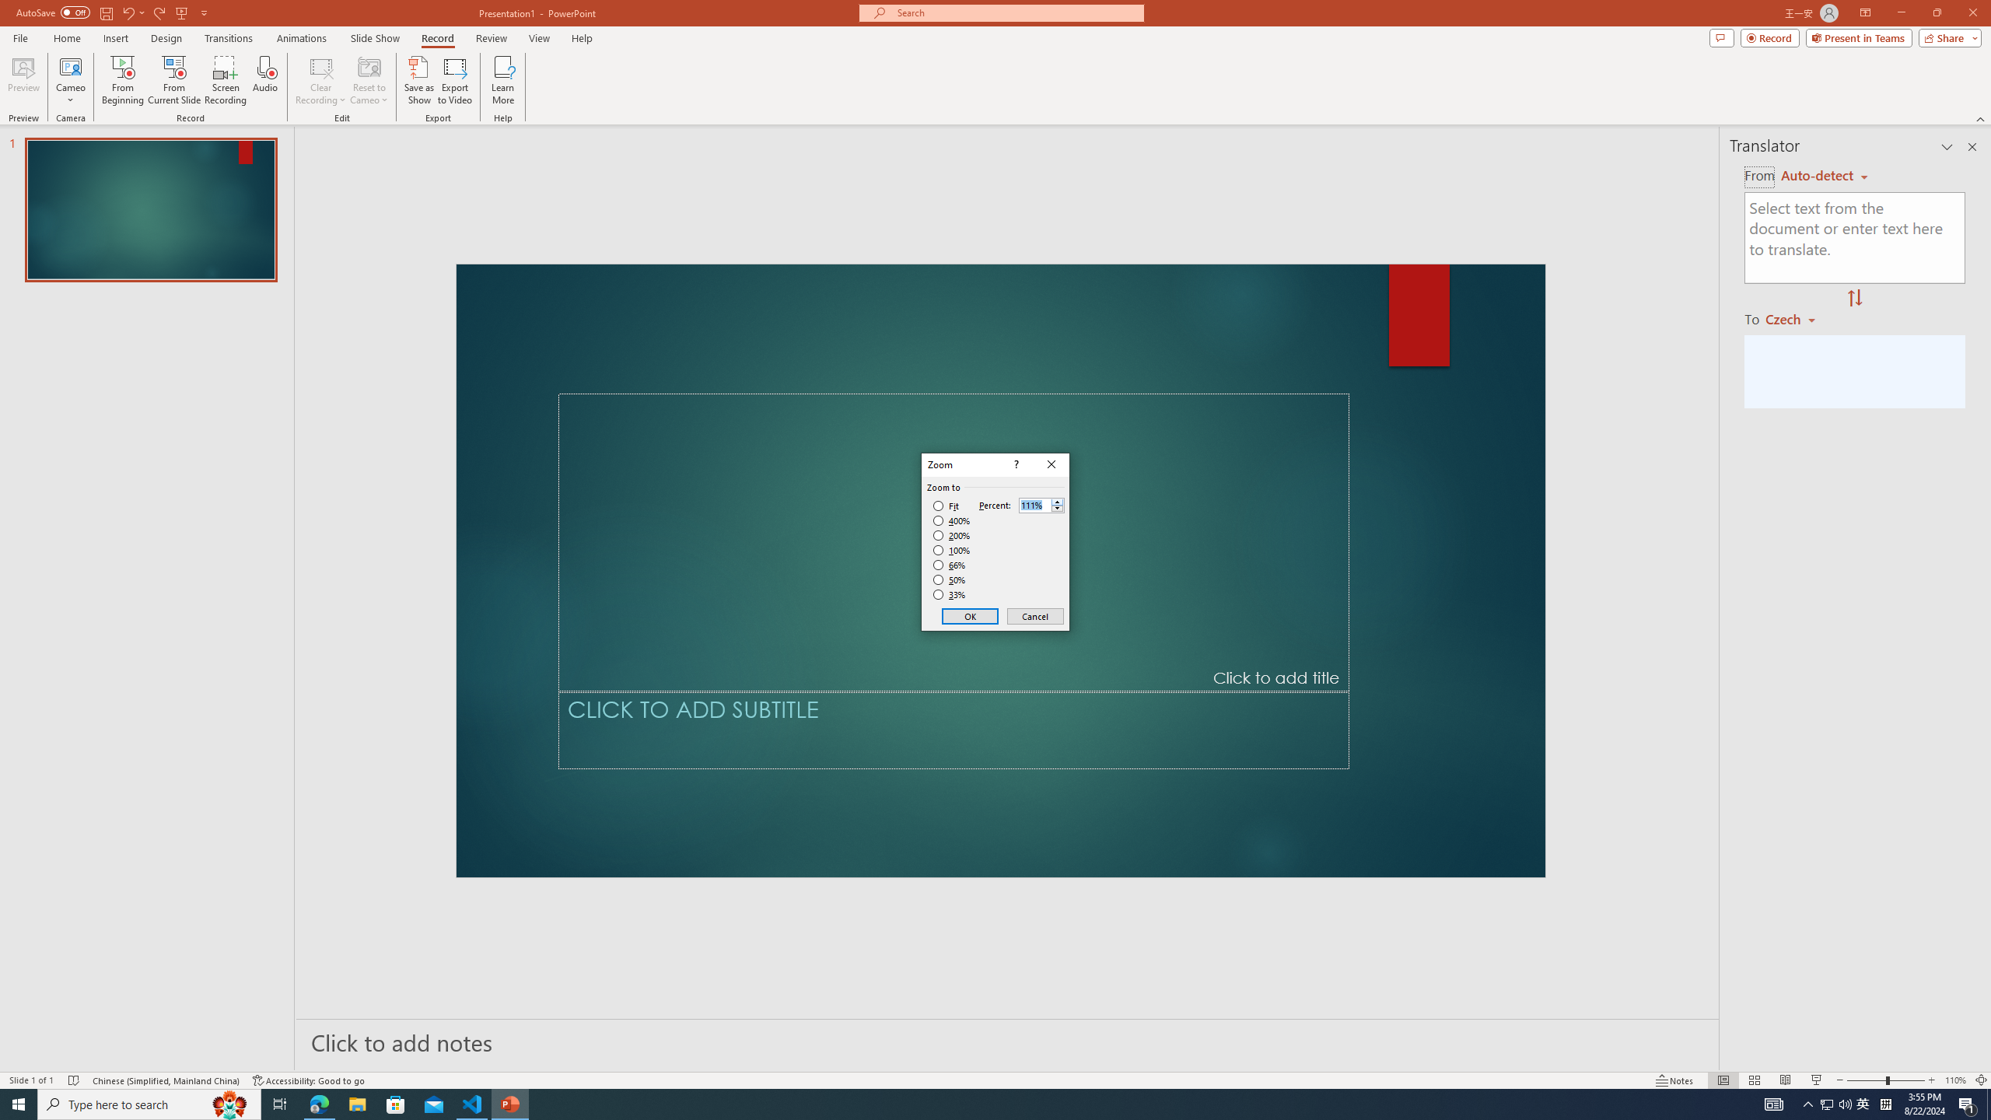  What do you see at coordinates (627, 65) in the screenshot?
I see `Mailings` at bounding box center [627, 65].